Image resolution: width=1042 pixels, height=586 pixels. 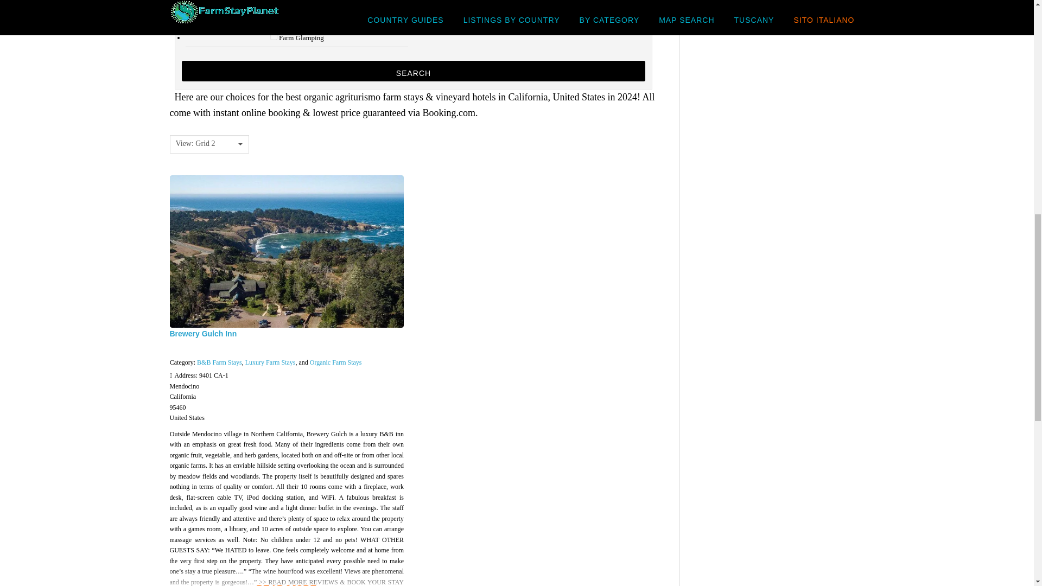 What do you see at coordinates (202, 333) in the screenshot?
I see `View: Brewery Gulch Inn` at bounding box center [202, 333].